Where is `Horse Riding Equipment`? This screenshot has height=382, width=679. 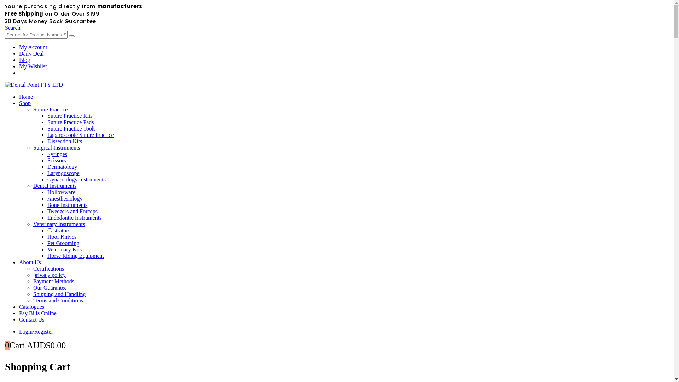
Horse Riding Equipment is located at coordinates (76, 256).